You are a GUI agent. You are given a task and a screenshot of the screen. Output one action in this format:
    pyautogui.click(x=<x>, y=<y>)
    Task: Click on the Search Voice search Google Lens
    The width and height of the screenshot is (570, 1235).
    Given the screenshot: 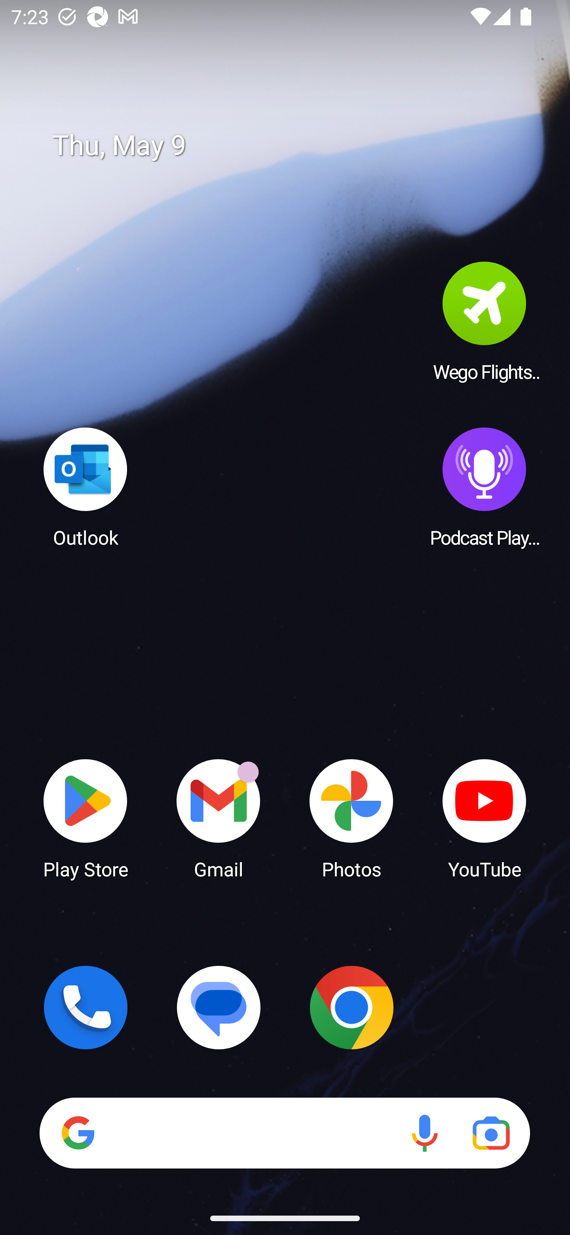 What is the action you would take?
    pyautogui.click(x=285, y=1133)
    